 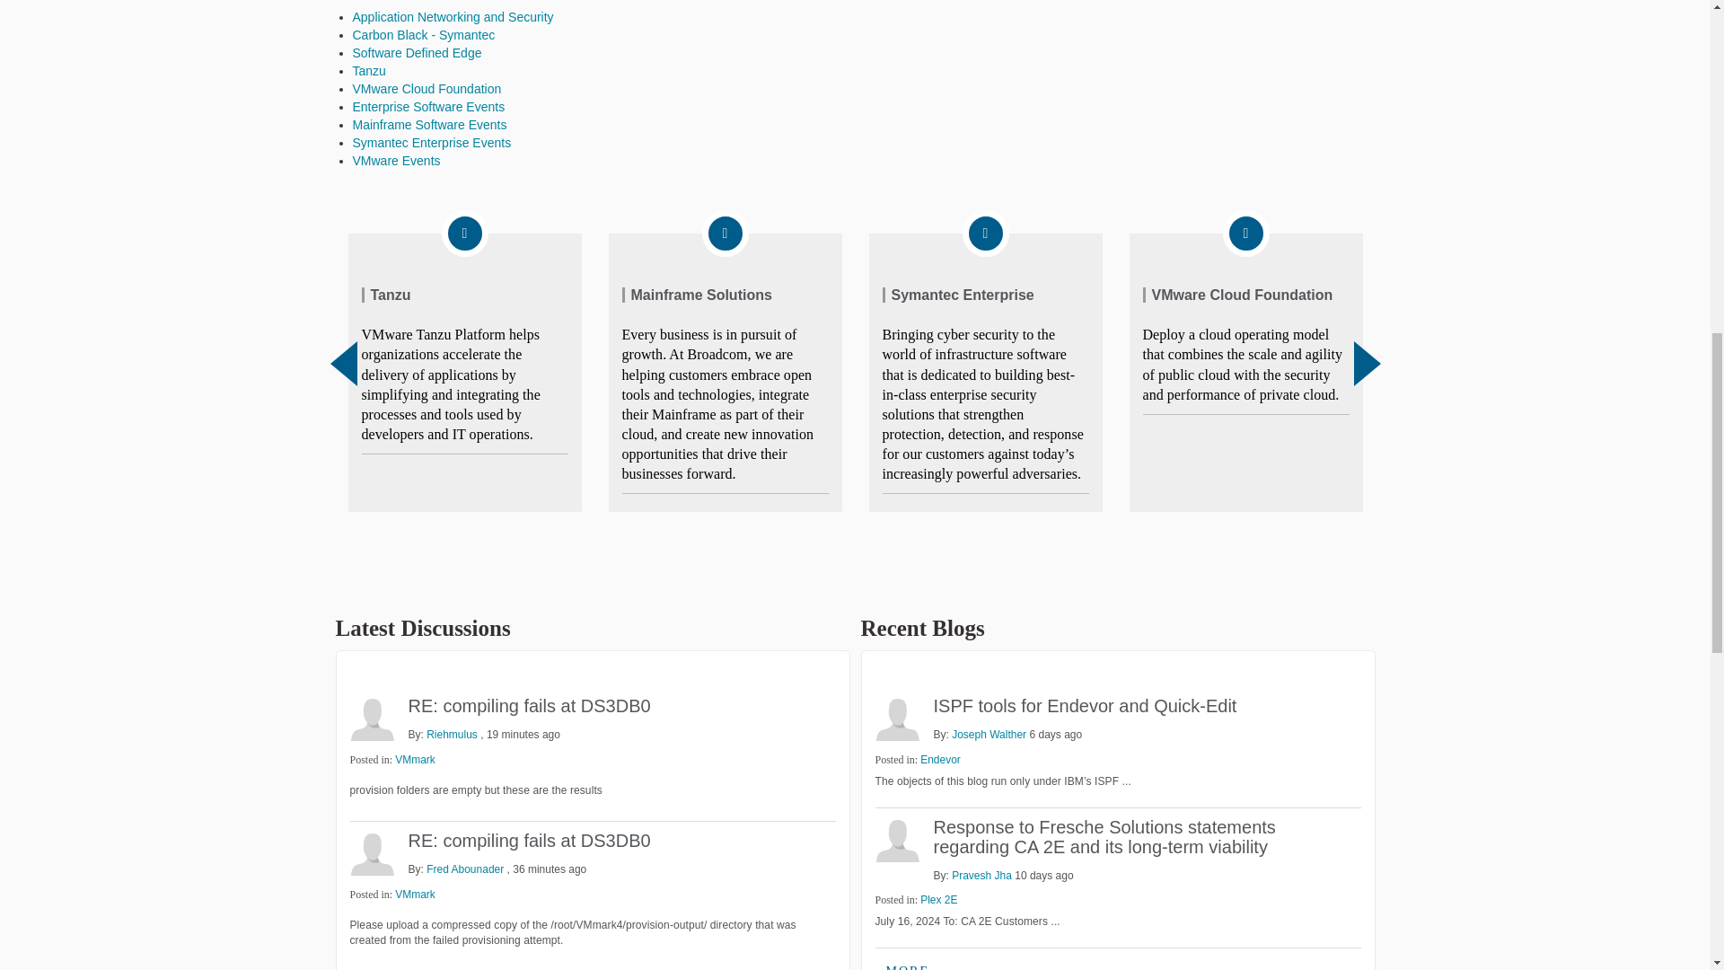 What do you see at coordinates (372, 719) in the screenshot?
I see `Riehmulus` at bounding box center [372, 719].